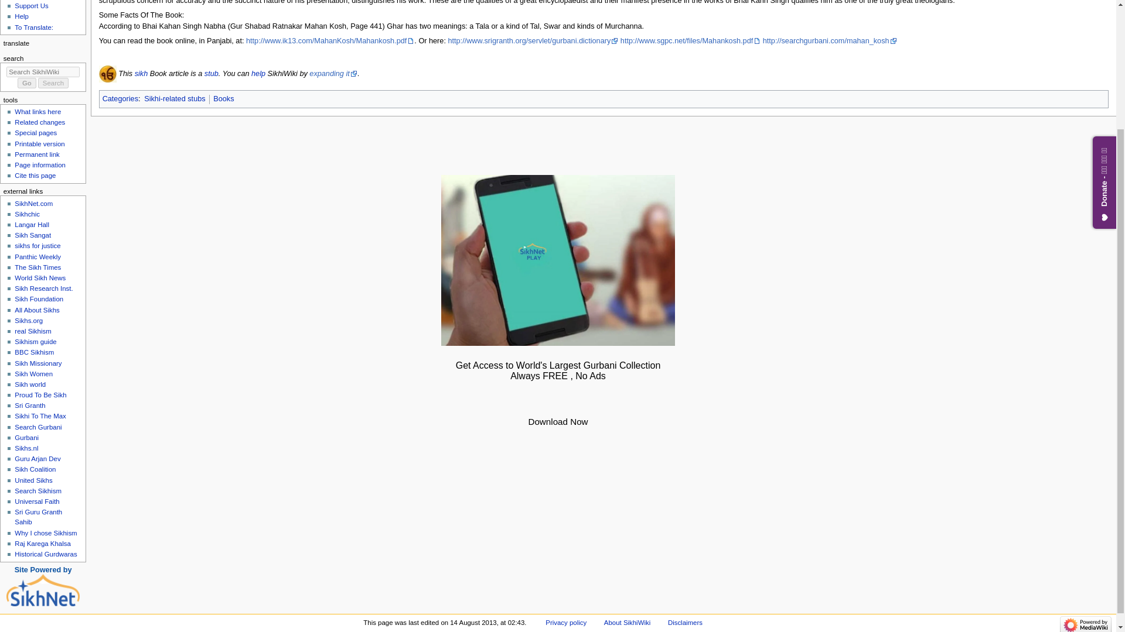 Image resolution: width=1125 pixels, height=632 pixels. I want to click on Special:Categories, so click(120, 99).